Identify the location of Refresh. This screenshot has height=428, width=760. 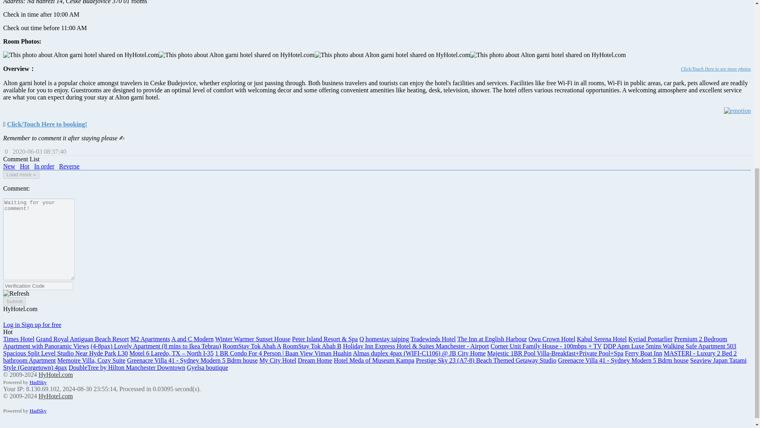
(16, 293).